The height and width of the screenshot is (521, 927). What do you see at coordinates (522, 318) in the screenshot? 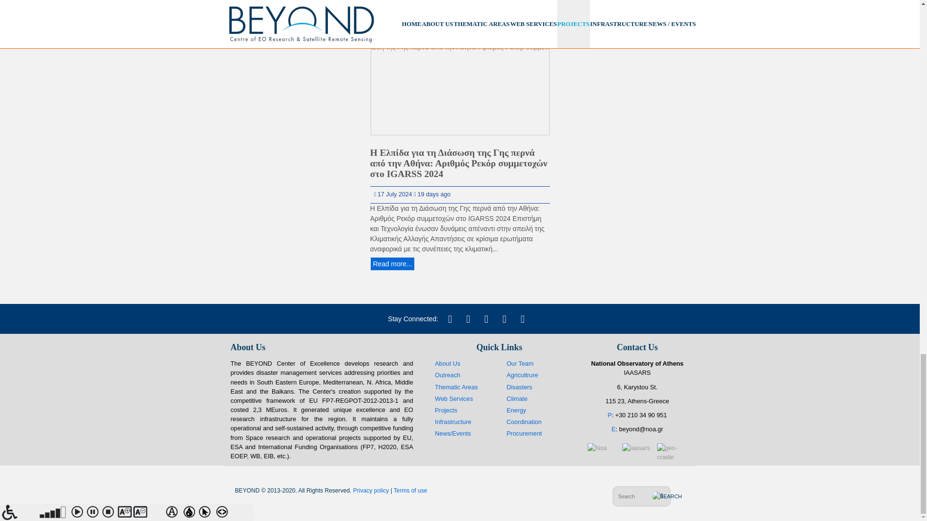
I see `Youtube` at bounding box center [522, 318].